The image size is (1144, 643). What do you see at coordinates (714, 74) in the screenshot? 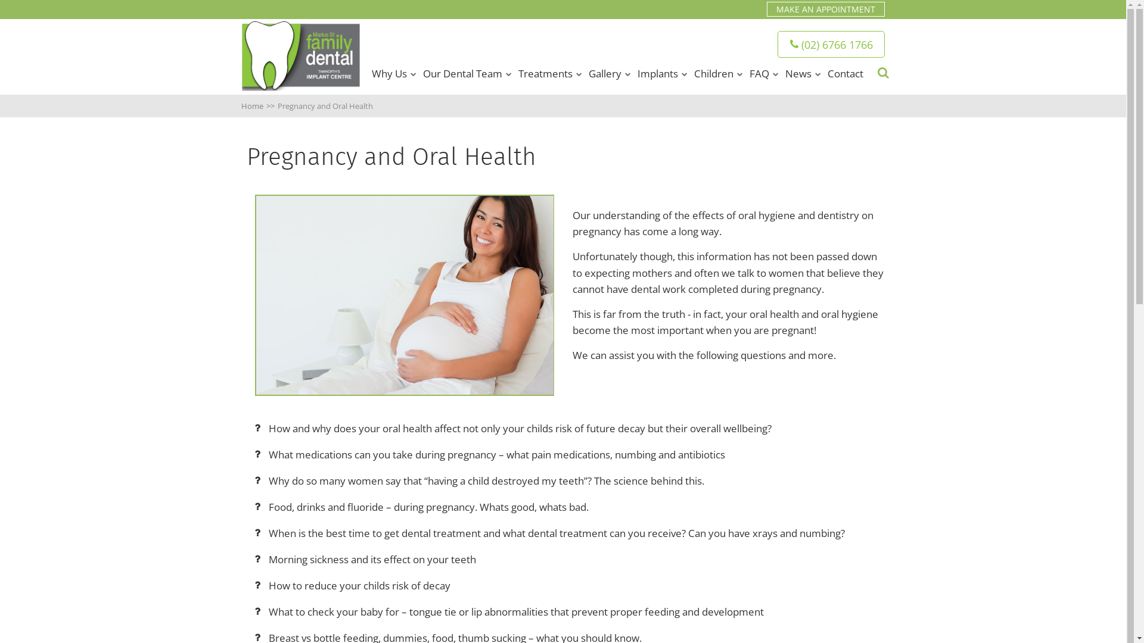
I see `Children` at bounding box center [714, 74].